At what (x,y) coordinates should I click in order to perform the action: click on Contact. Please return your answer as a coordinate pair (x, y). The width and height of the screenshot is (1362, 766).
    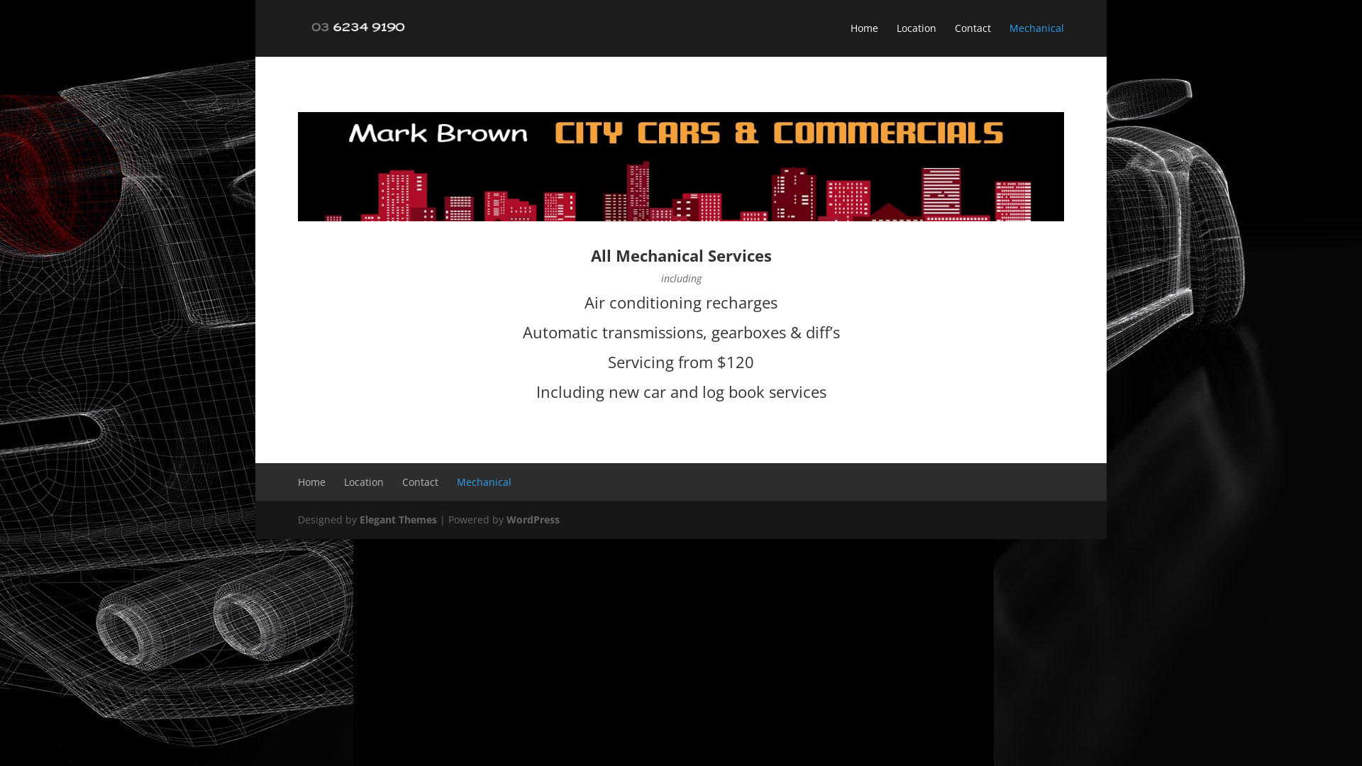
    Looking at the image, I should click on (420, 482).